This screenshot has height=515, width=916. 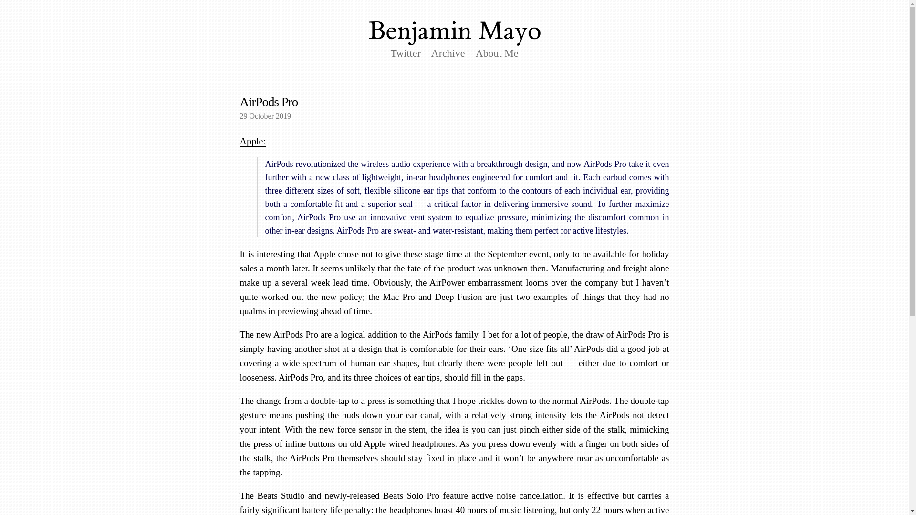 What do you see at coordinates (406, 53) in the screenshot?
I see `Twitter` at bounding box center [406, 53].